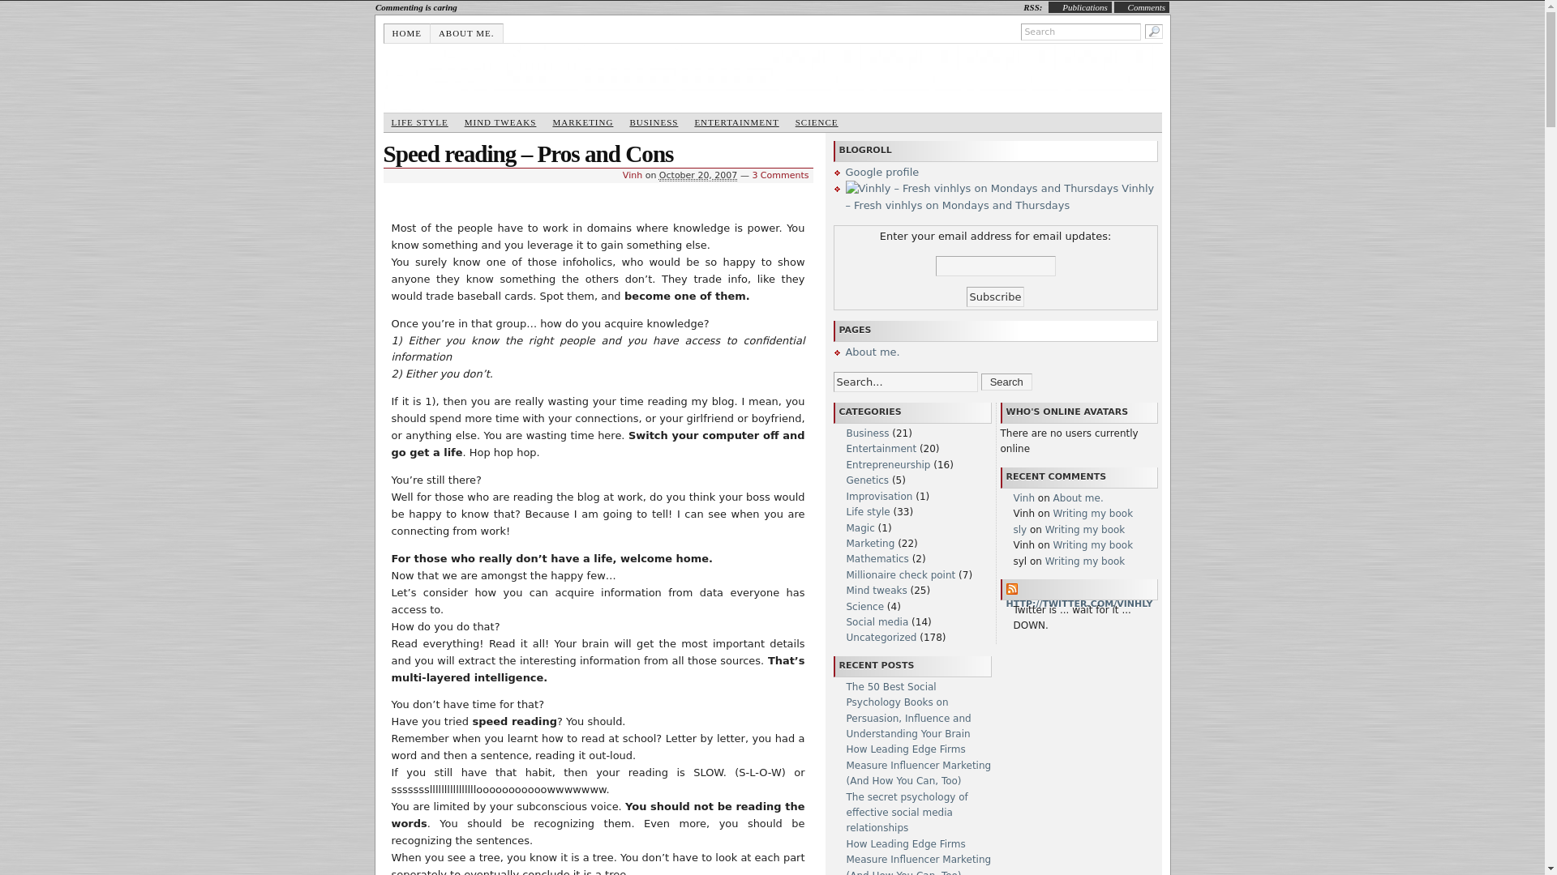 The image size is (1557, 875). Describe the element at coordinates (407, 32) in the screenshot. I see `HOME` at that location.